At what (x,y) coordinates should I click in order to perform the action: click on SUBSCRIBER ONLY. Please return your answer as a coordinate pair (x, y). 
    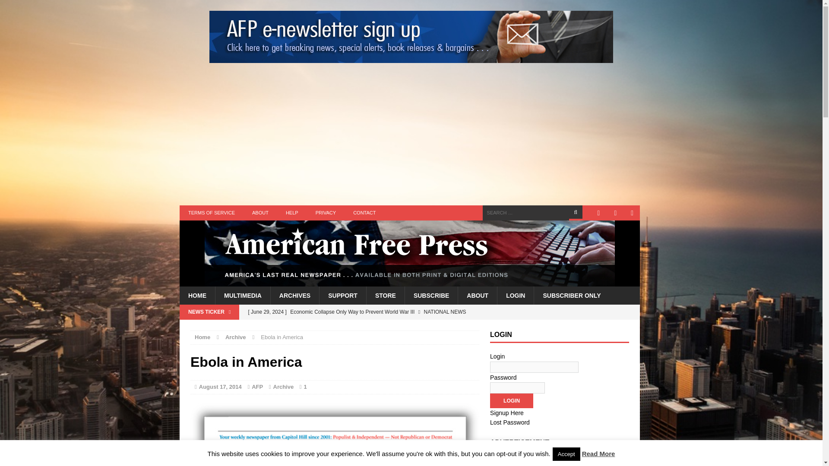
    Looking at the image, I should click on (572, 296).